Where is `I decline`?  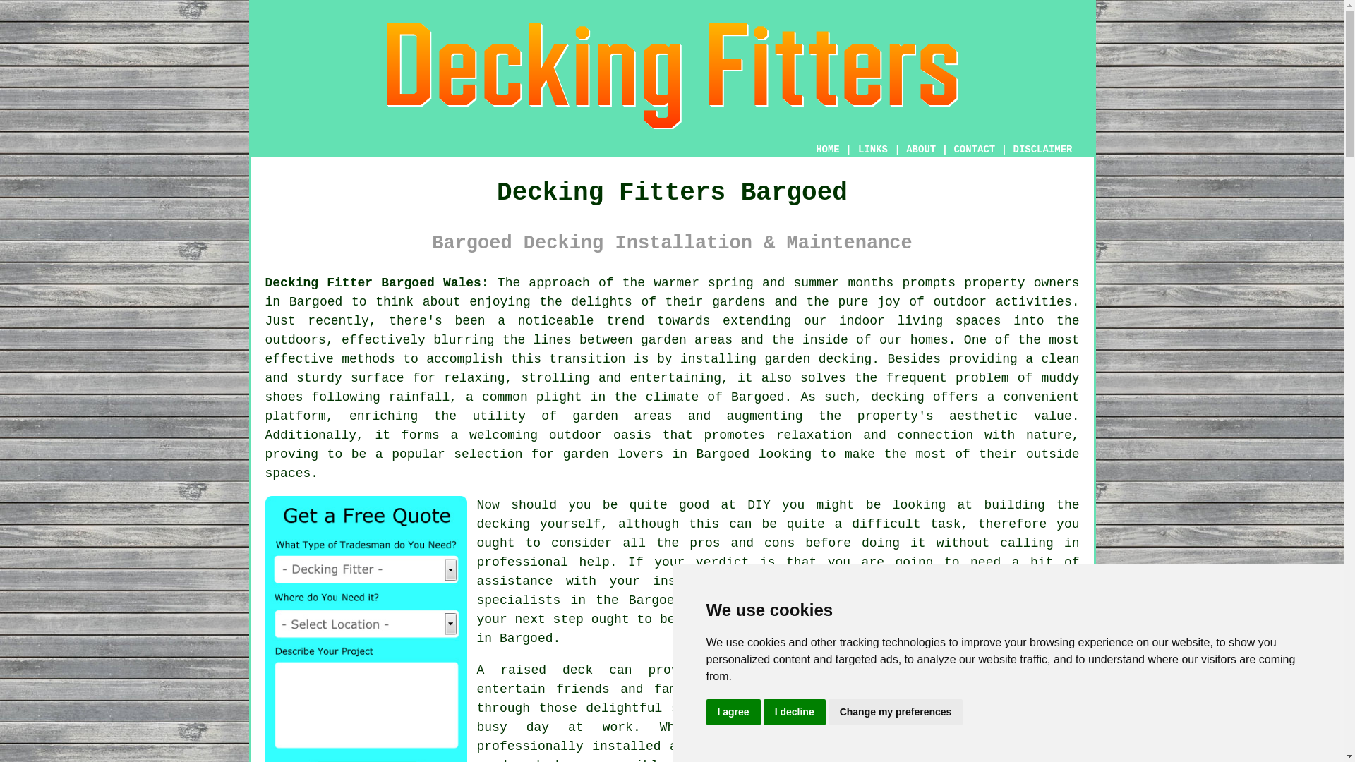 I decline is located at coordinates (795, 713).